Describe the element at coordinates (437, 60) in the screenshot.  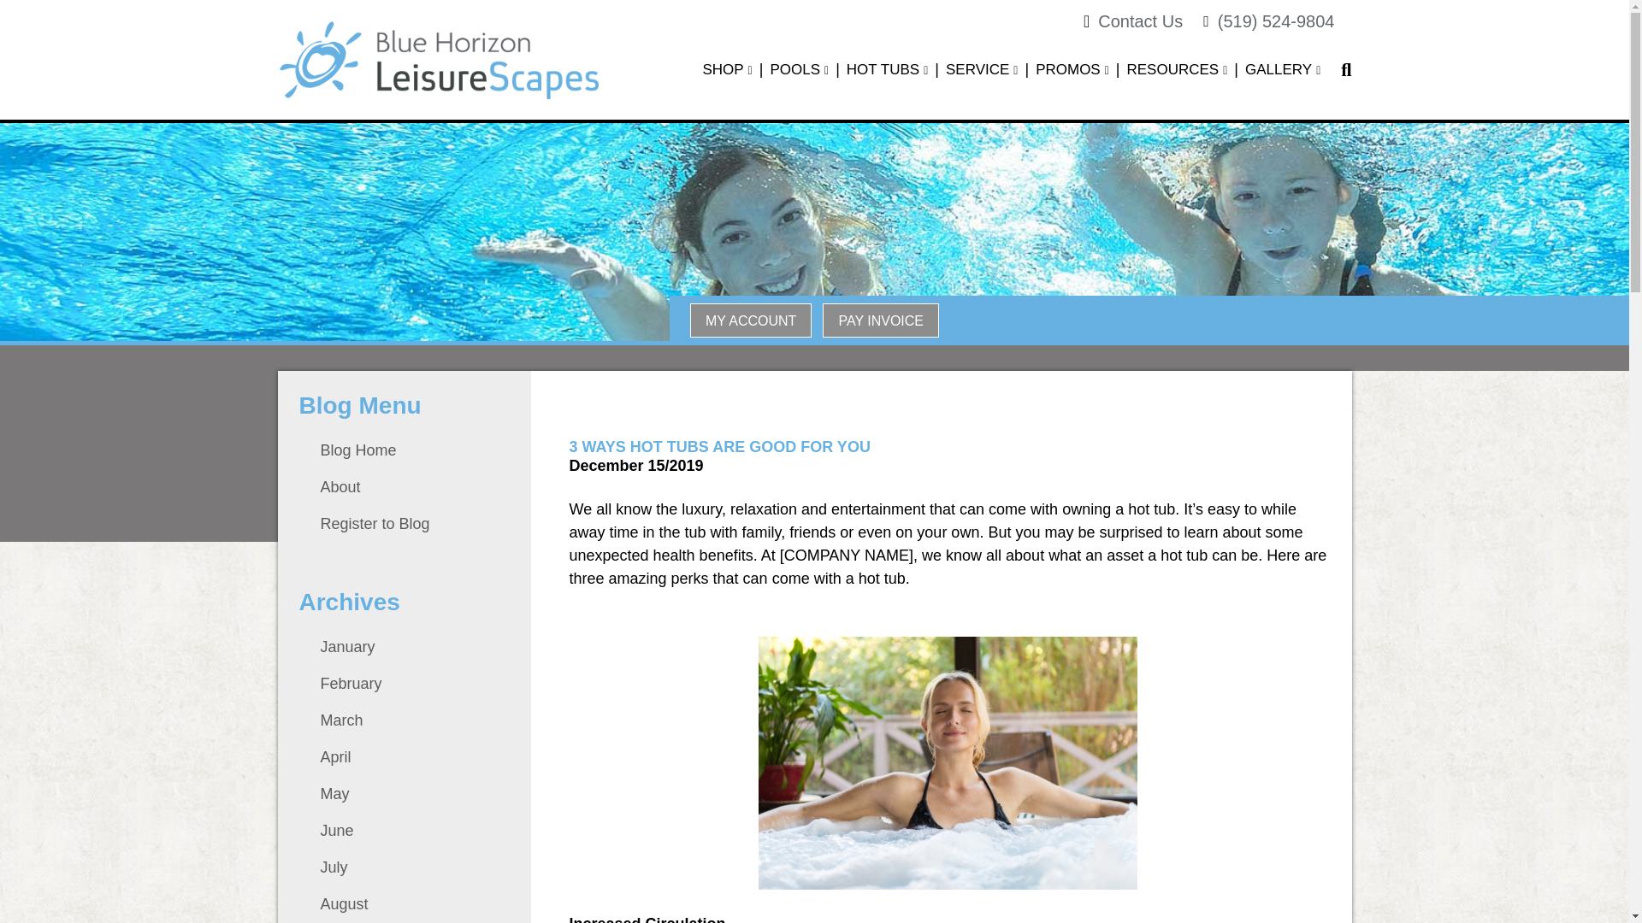
I see `Leisure Scapes` at that location.